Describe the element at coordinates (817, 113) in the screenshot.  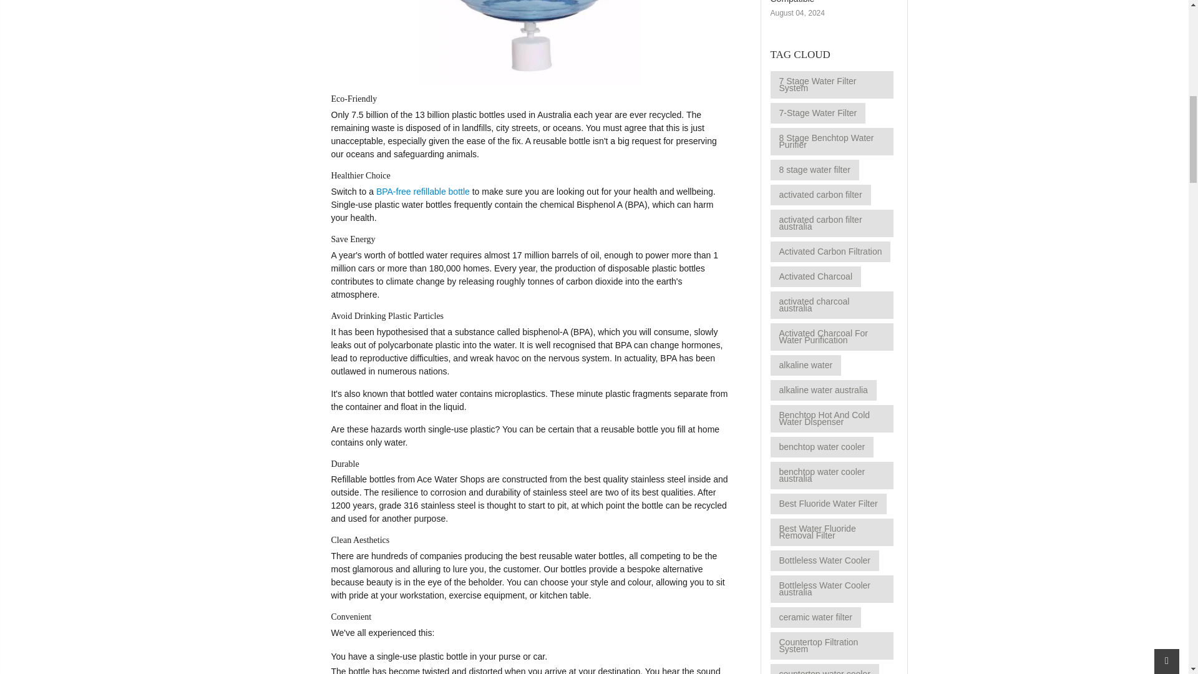
I see `Show articles tagged 7-Stage Water Filter` at that location.